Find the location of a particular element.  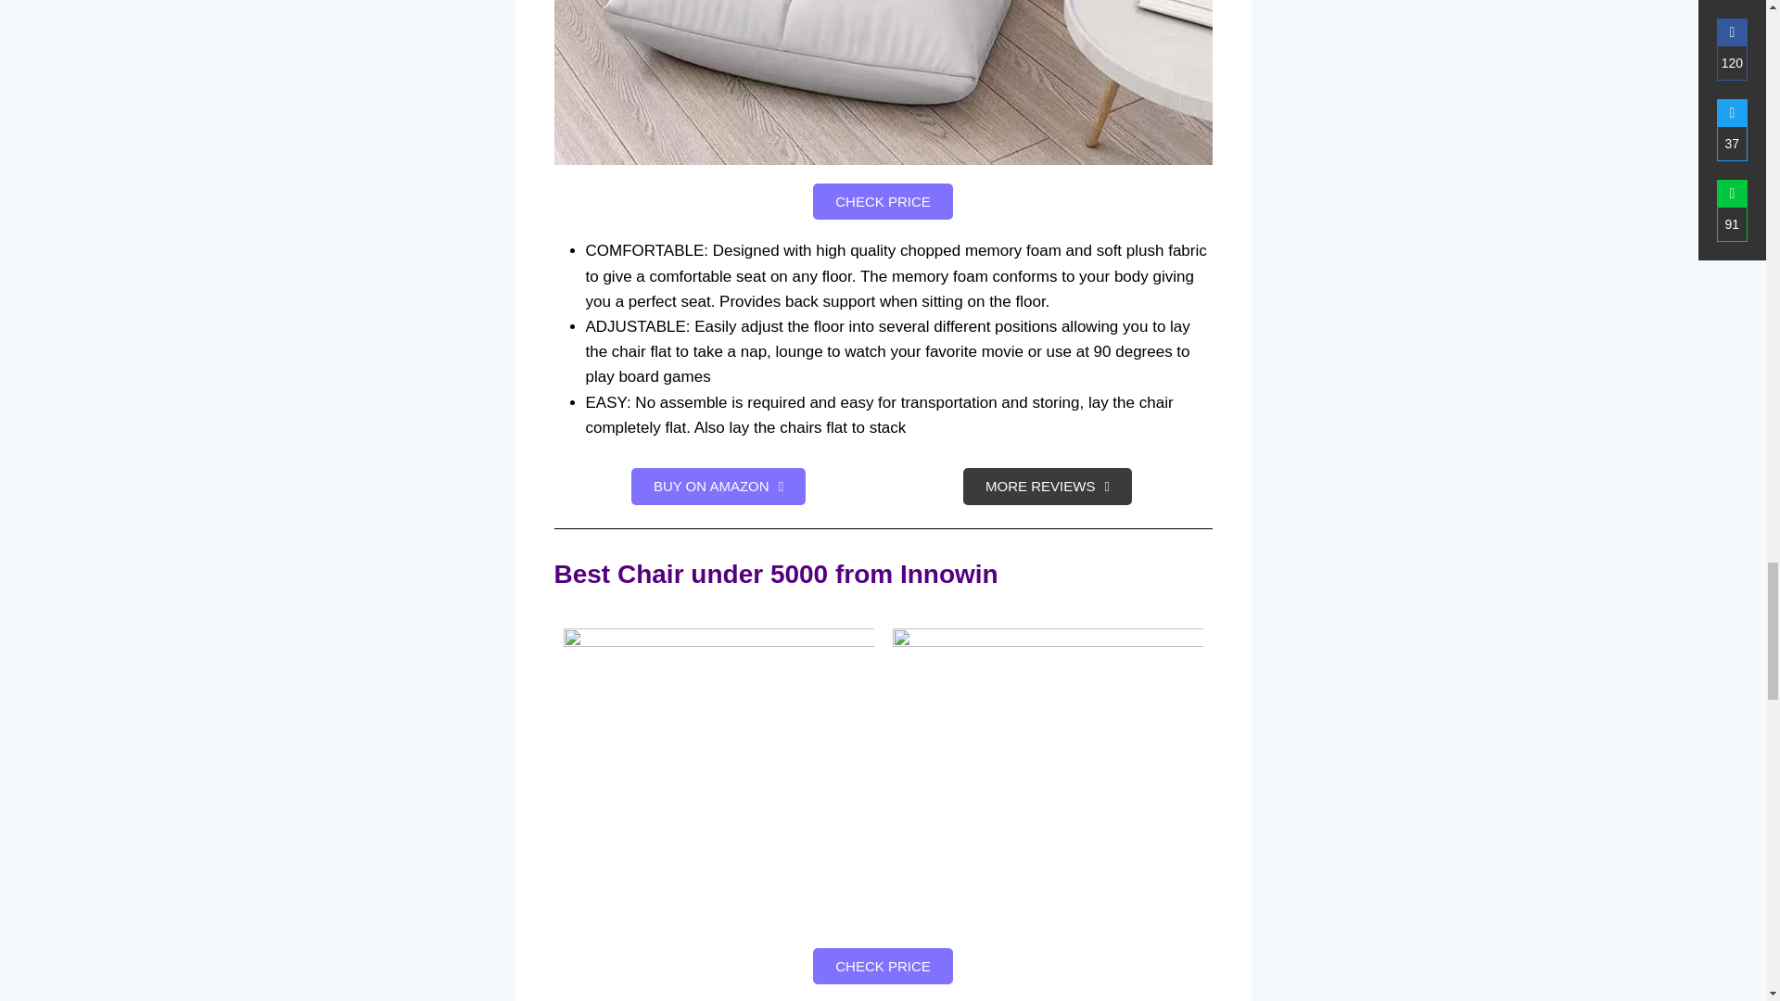

BUY ON AMAZON is located at coordinates (718, 487).